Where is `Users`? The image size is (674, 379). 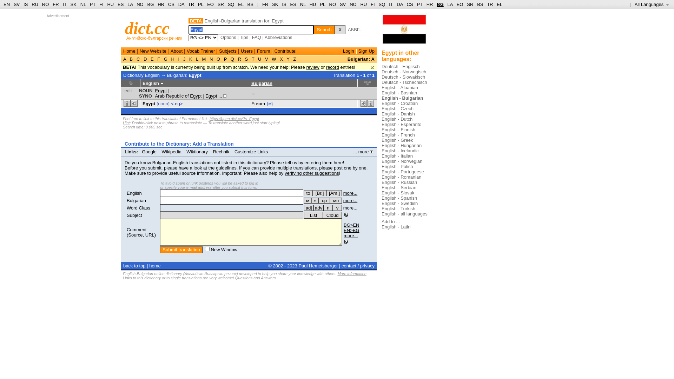
Users is located at coordinates (247, 51).